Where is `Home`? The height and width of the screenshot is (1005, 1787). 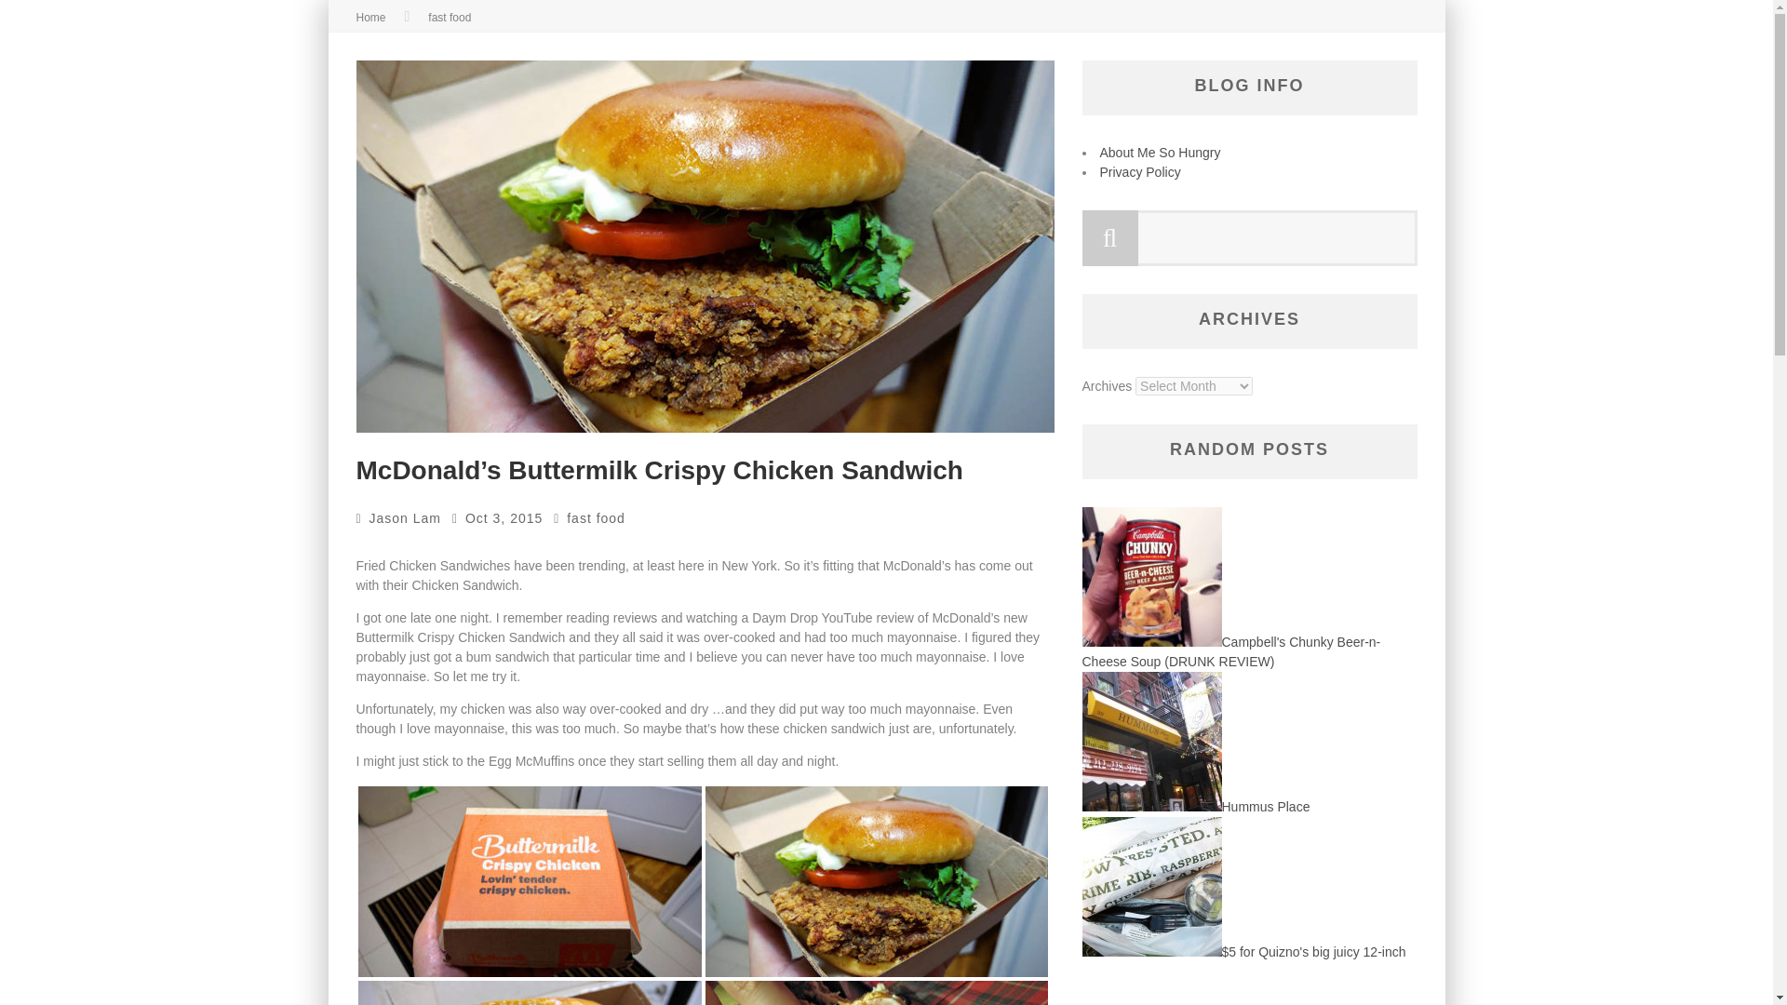
Home is located at coordinates (370, 17).